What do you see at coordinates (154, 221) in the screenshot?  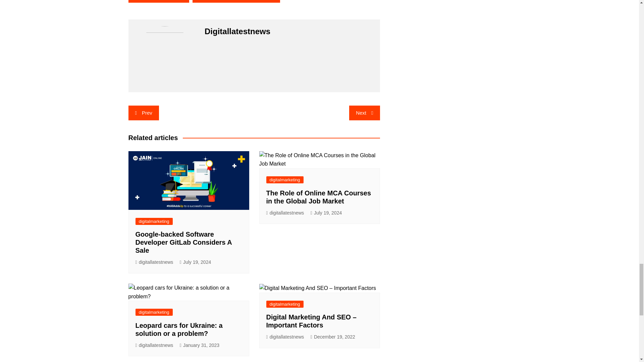 I see `digitalmarketing` at bounding box center [154, 221].